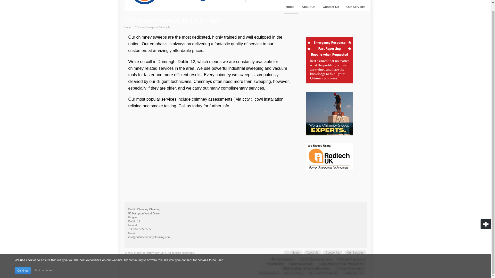 The width and height of the screenshot is (495, 278). Describe the element at coordinates (295, 253) in the screenshot. I see `Home` at that location.